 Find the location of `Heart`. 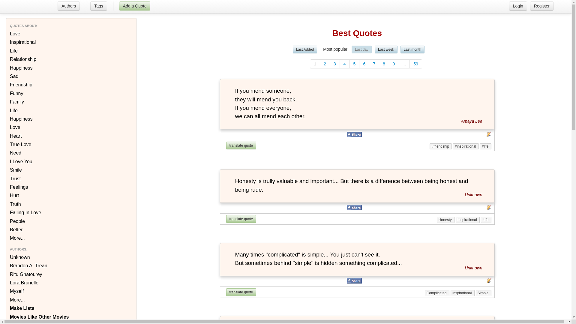

Heart is located at coordinates (71, 136).